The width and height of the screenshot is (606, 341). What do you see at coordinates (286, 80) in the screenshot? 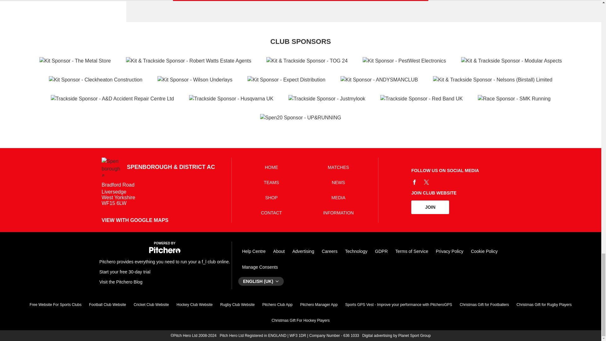
I see `Kit Sponsor - Expect Distribution` at bounding box center [286, 80].